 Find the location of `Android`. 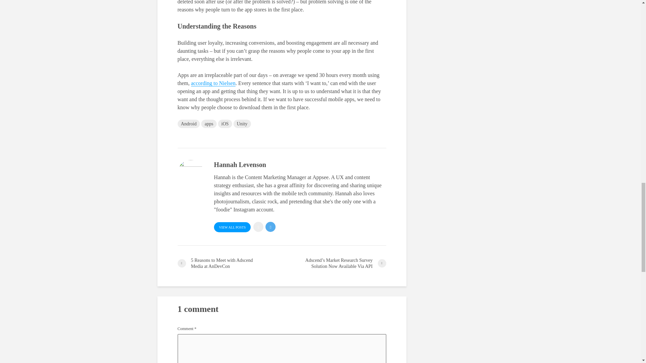

Android is located at coordinates (189, 124).